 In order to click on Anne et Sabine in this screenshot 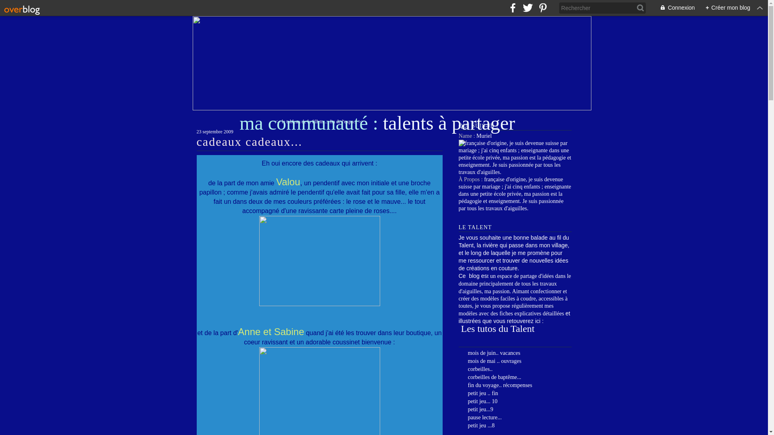, I will do `click(271, 333)`.